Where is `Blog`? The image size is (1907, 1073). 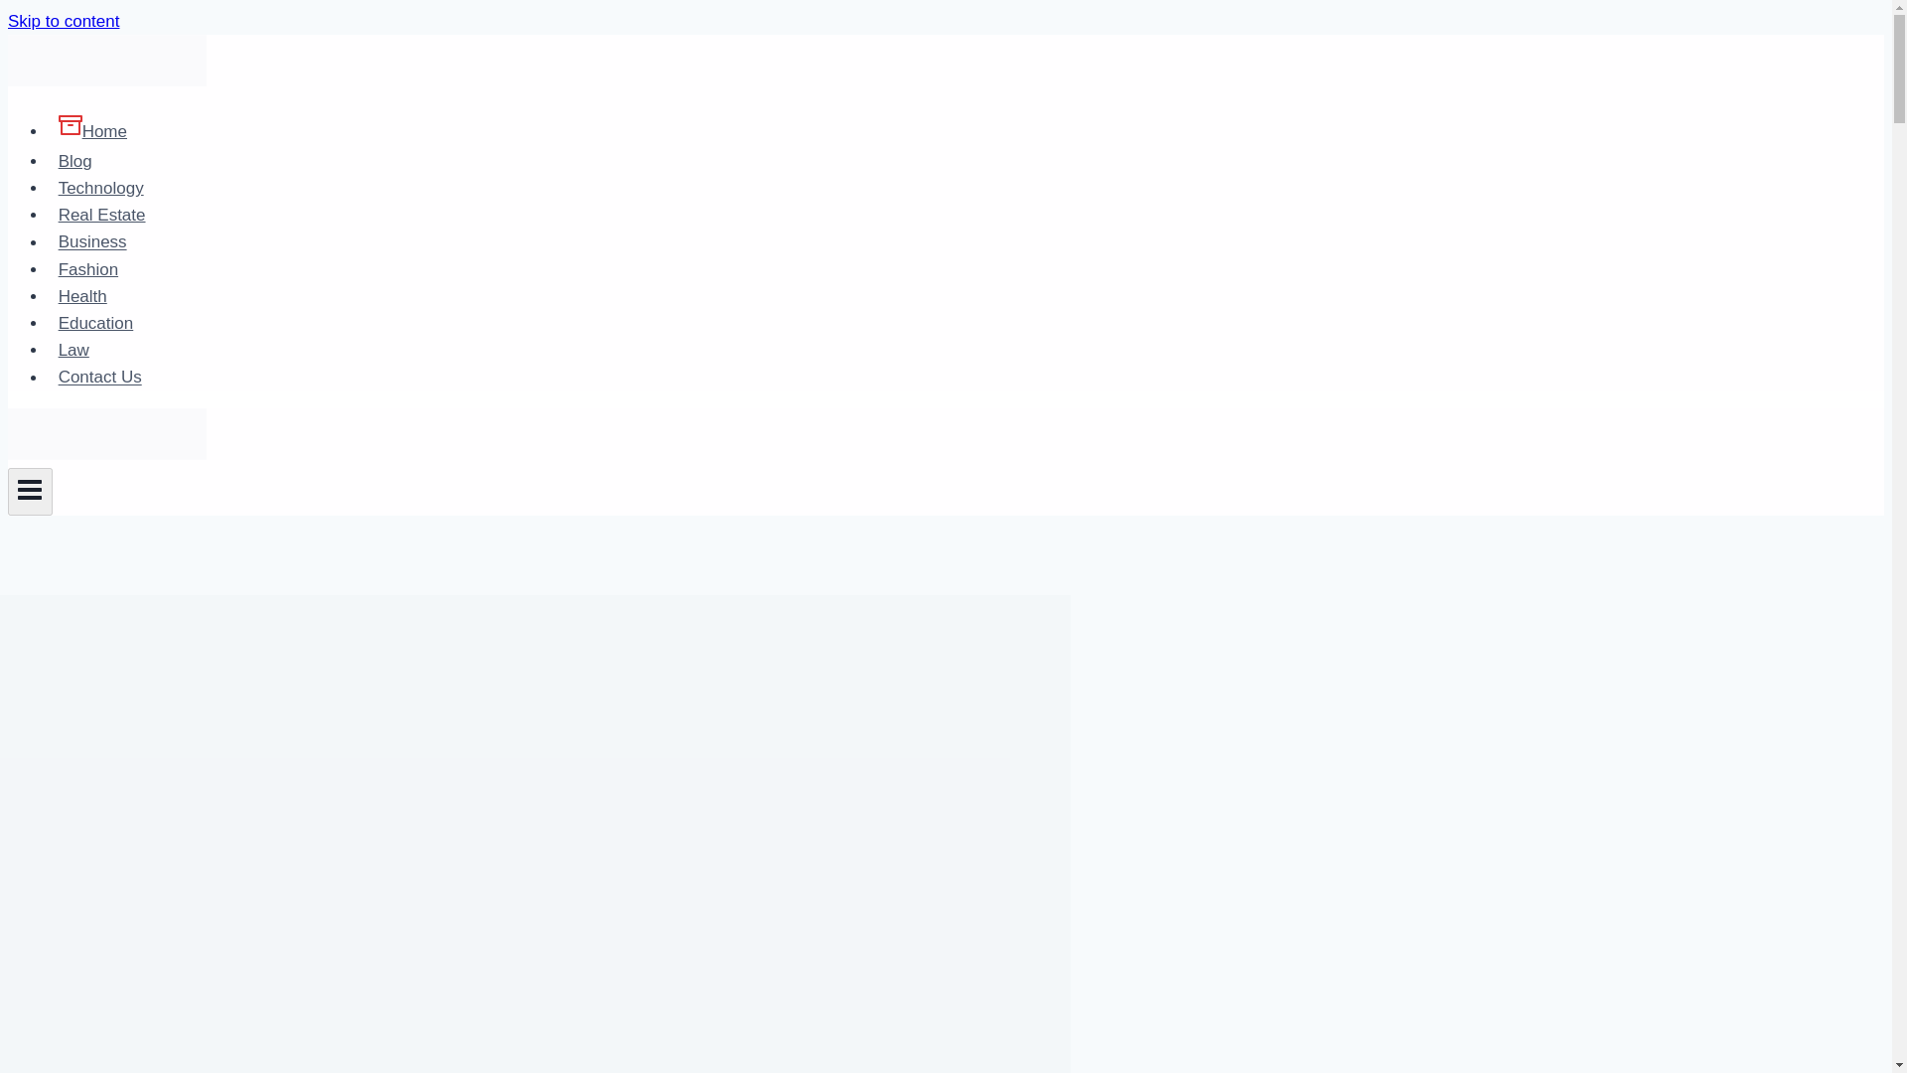 Blog is located at coordinates (75, 161).